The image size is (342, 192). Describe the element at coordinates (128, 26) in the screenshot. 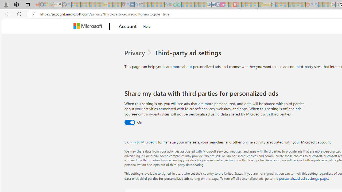

I see `Account` at that location.